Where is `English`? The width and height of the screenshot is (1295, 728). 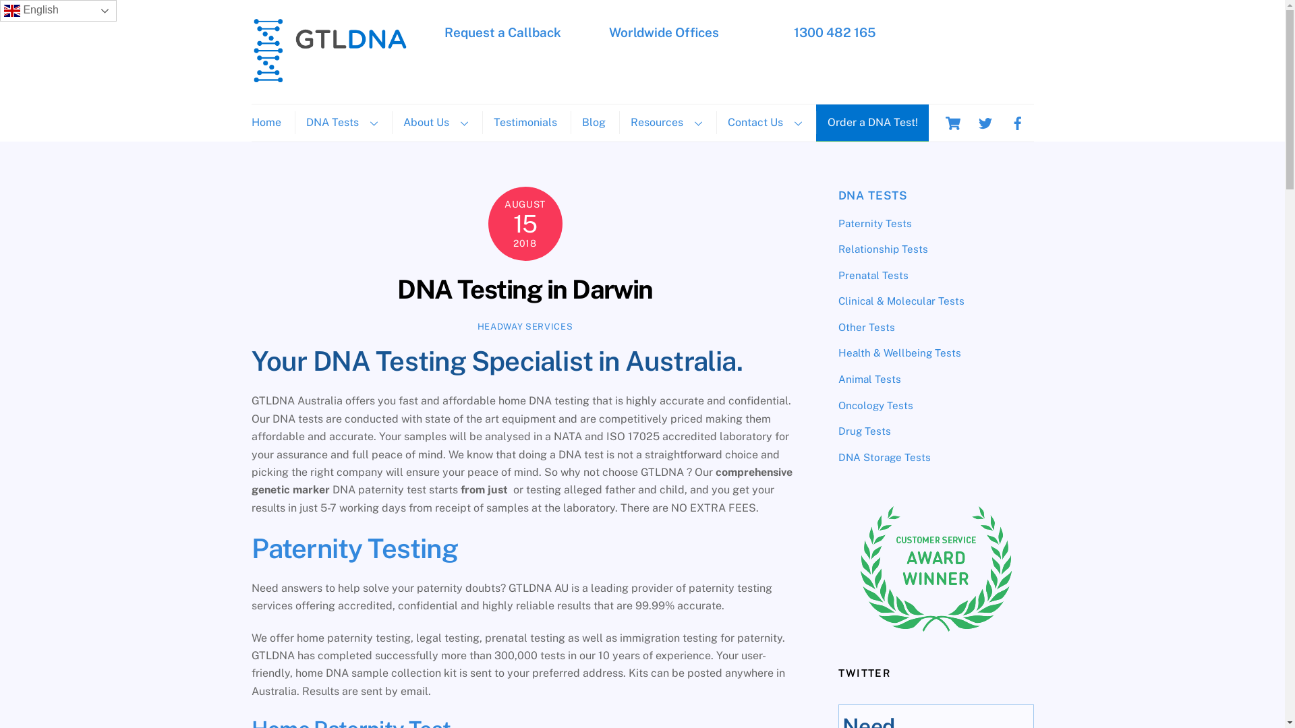
English is located at coordinates (58, 11).